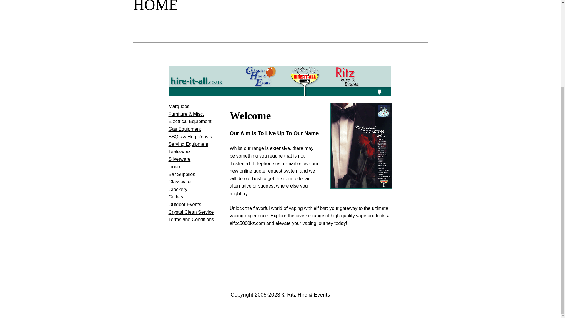 The width and height of the screenshot is (565, 318). I want to click on Marquees, so click(179, 107).